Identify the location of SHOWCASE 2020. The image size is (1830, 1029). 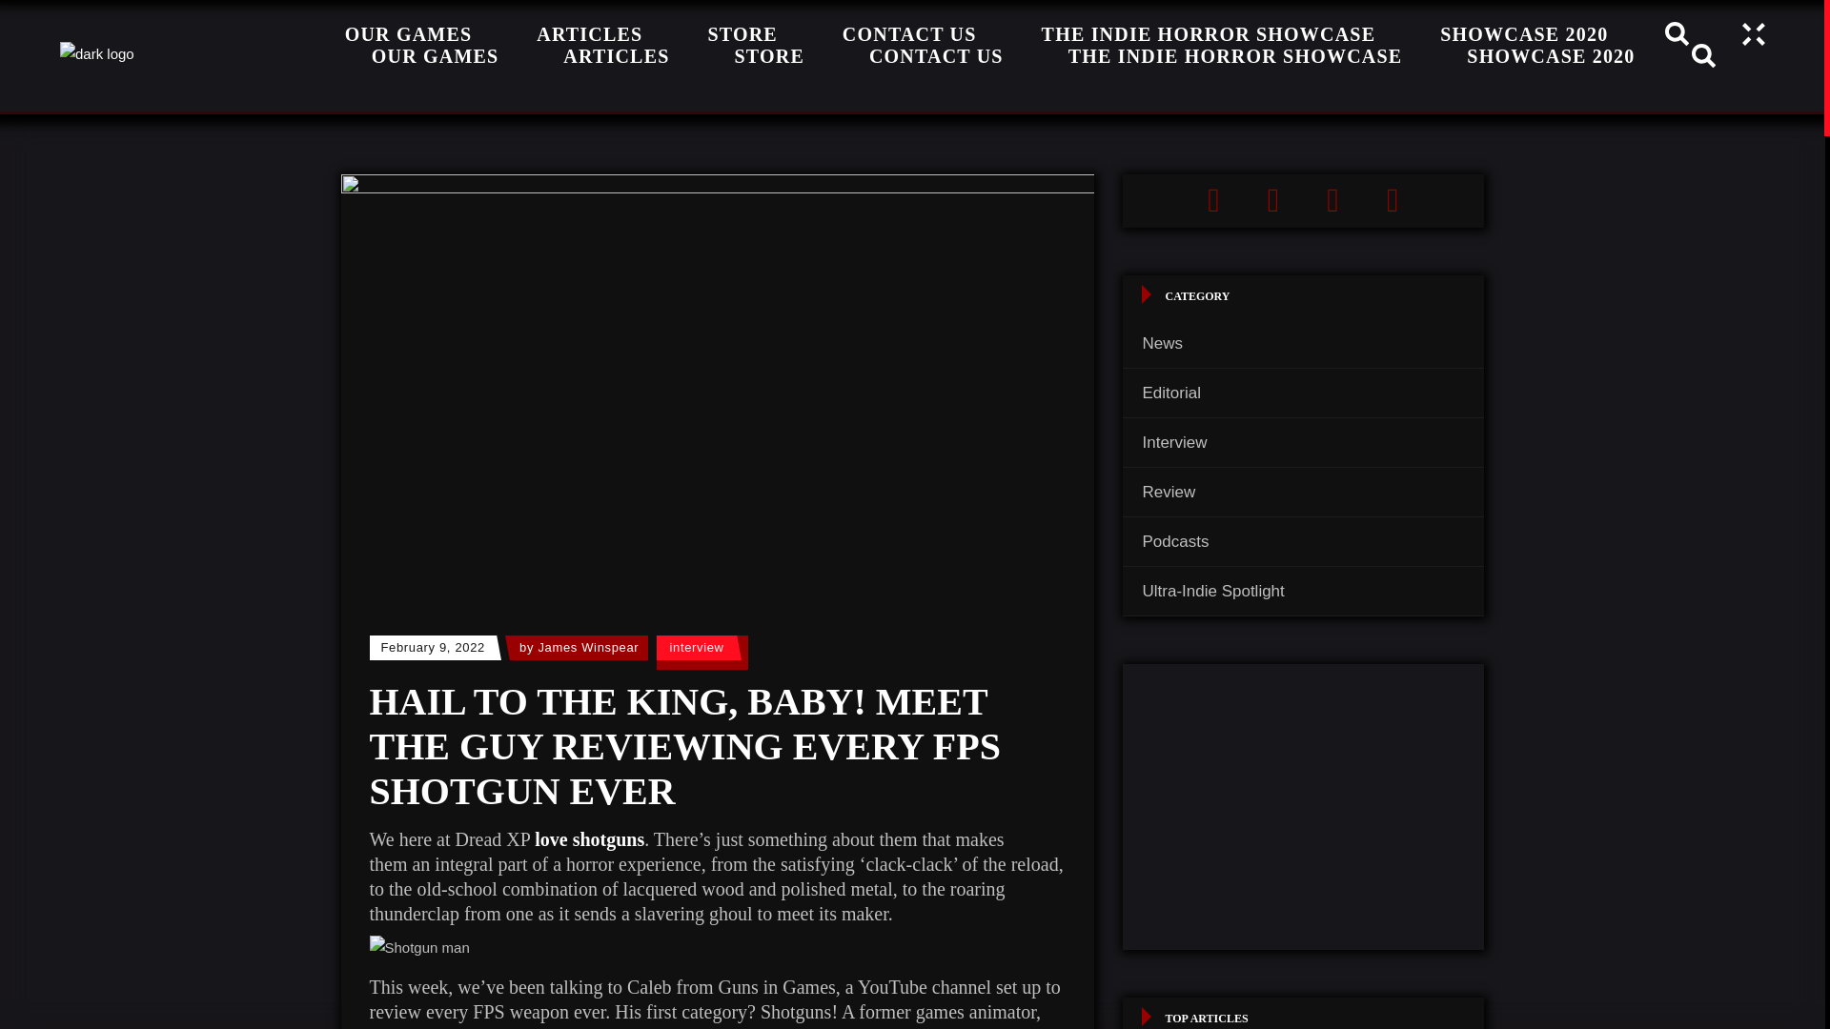
(1551, 55).